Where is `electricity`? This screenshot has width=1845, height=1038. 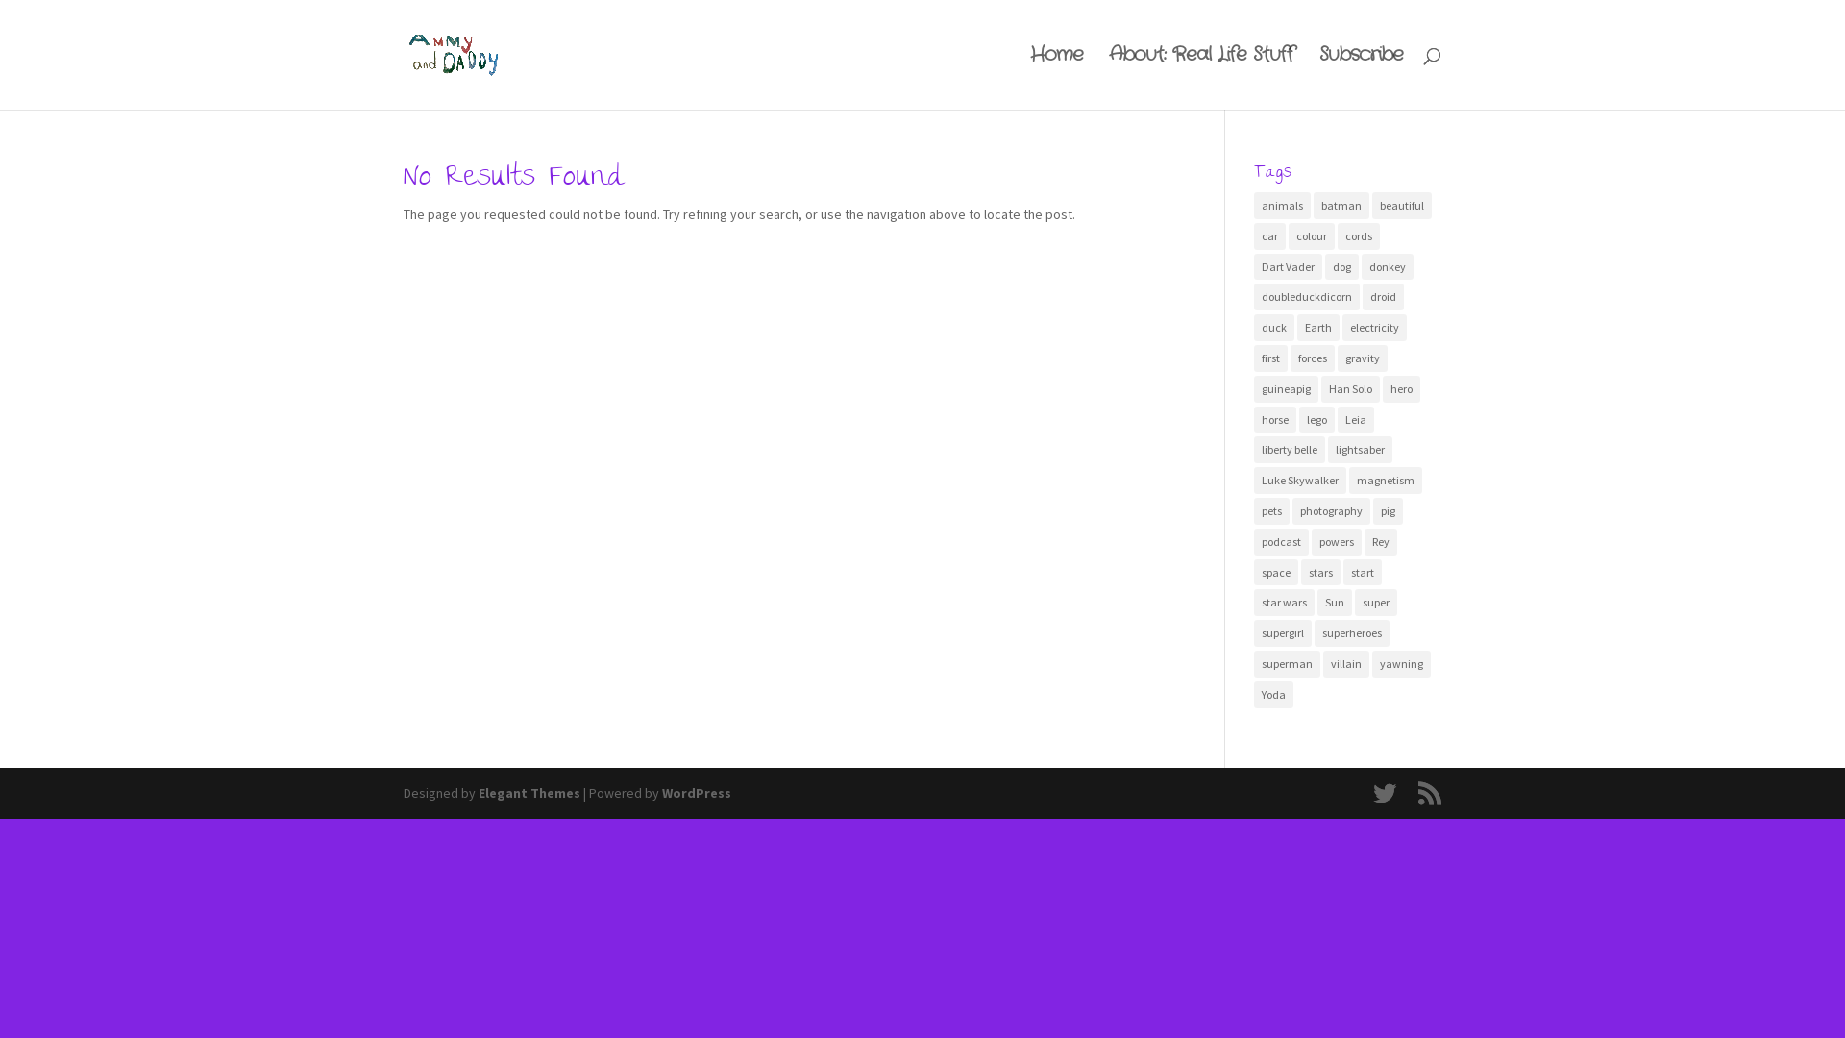 electricity is located at coordinates (1374, 328).